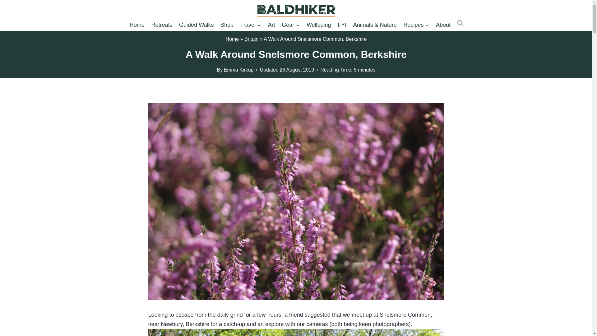 This screenshot has width=597, height=336. I want to click on FYI, so click(342, 25).